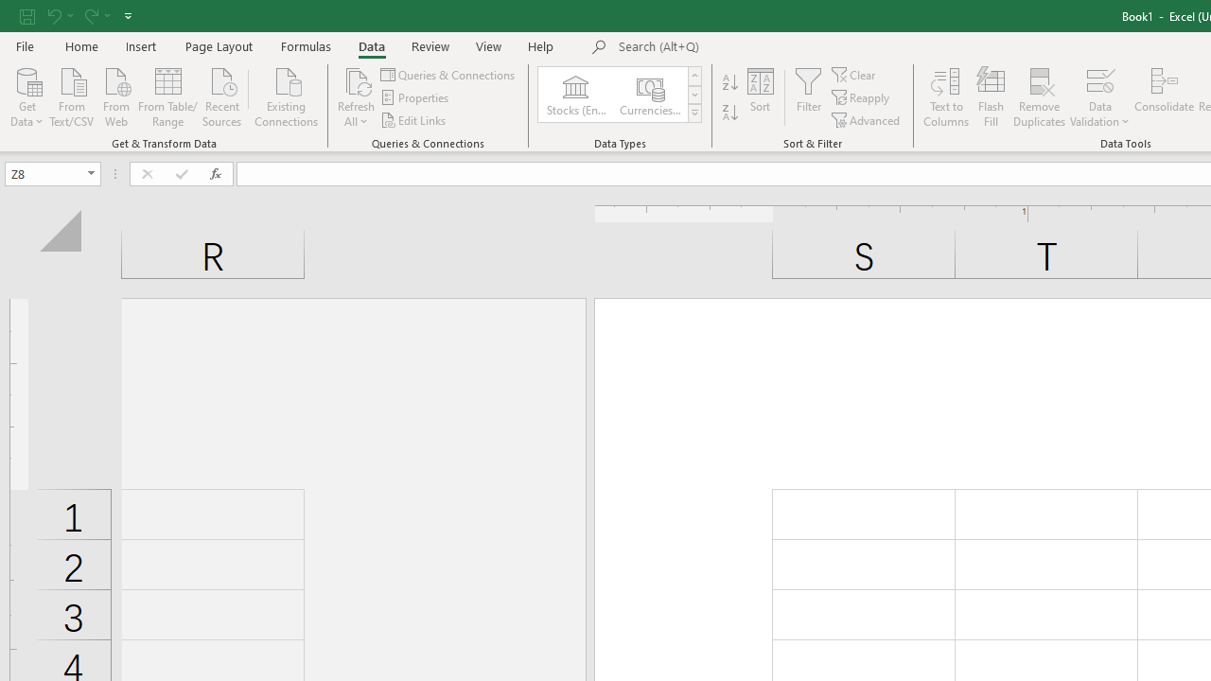 This screenshot has height=681, width=1211. What do you see at coordinates (541, 45) in the screenshot?
I see `Help` at bounding box center [541, 45].